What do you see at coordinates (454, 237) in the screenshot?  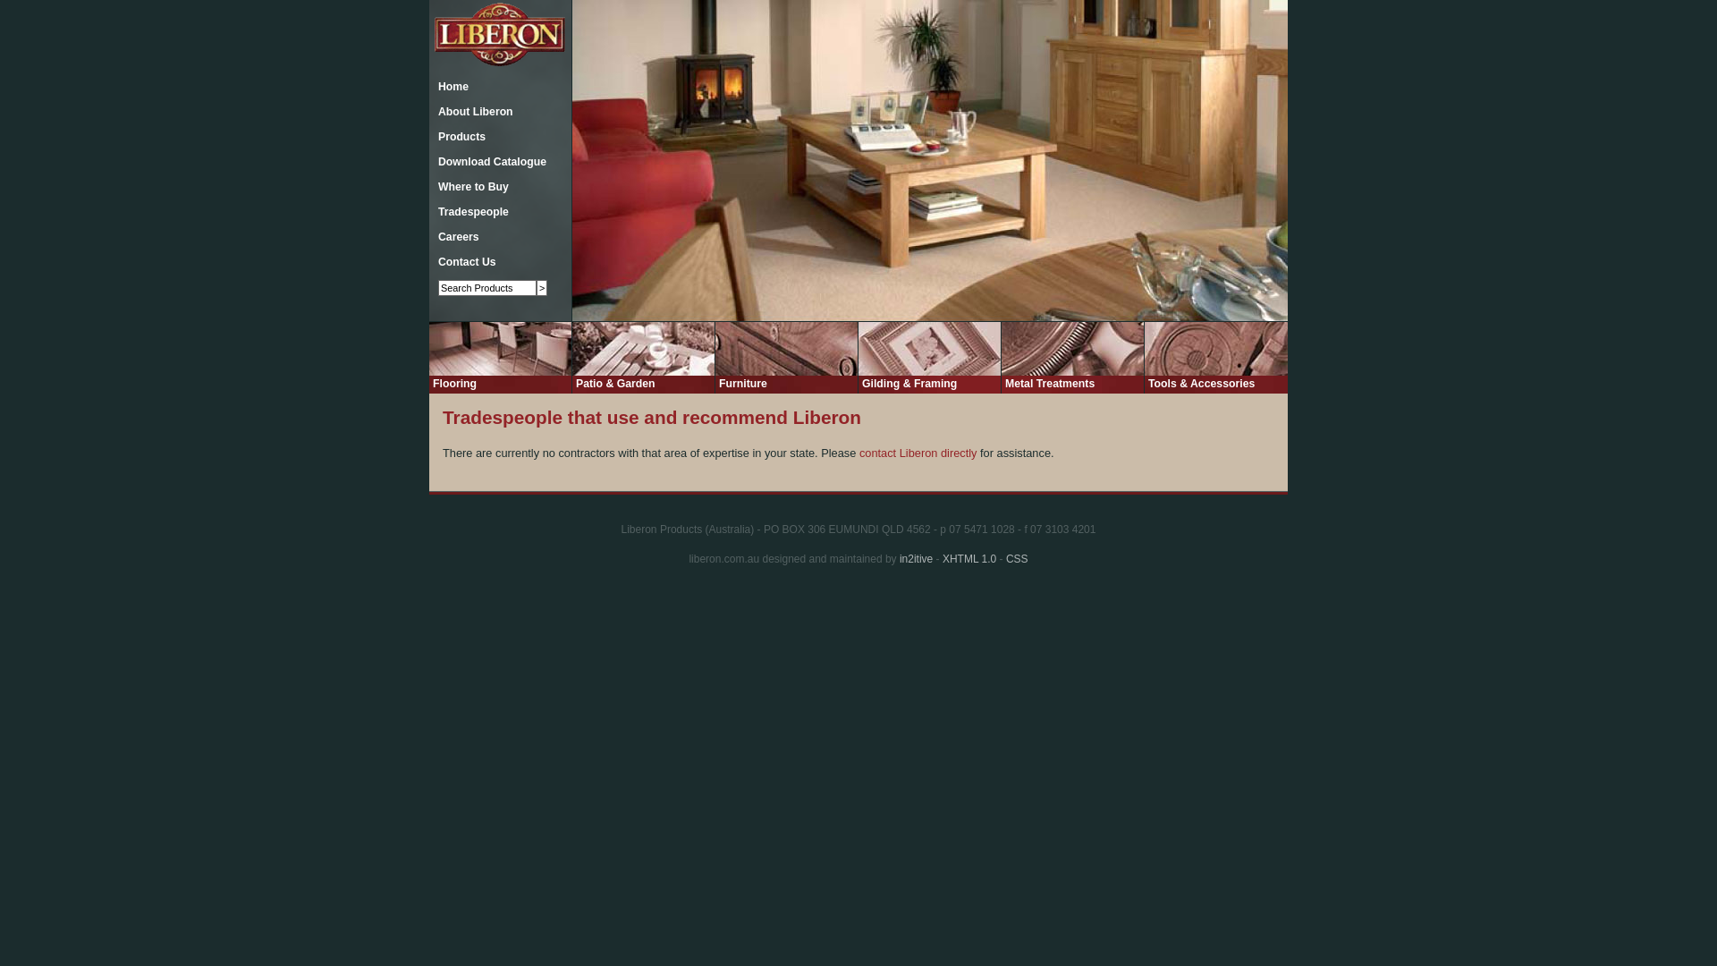 I see `Careers` at bounding box center [454, 237].